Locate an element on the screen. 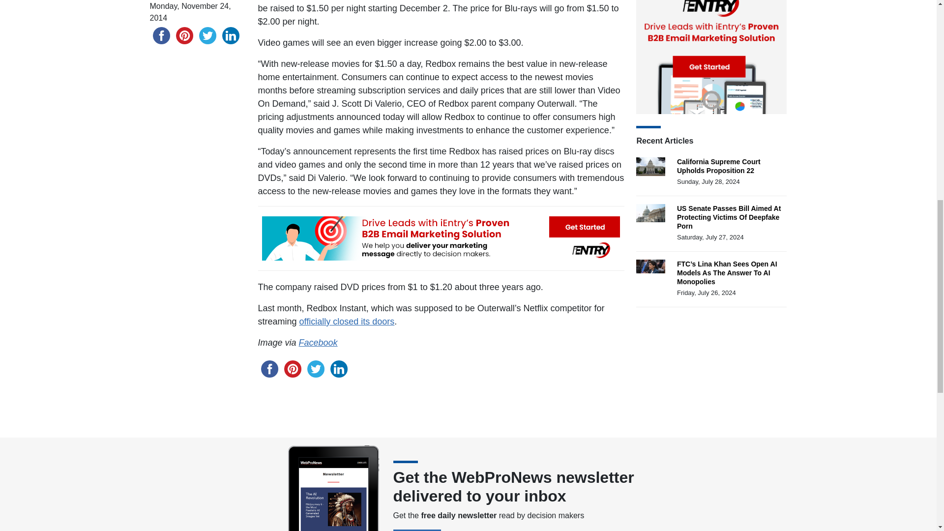  linkedin is located at coordinates (231, 35).